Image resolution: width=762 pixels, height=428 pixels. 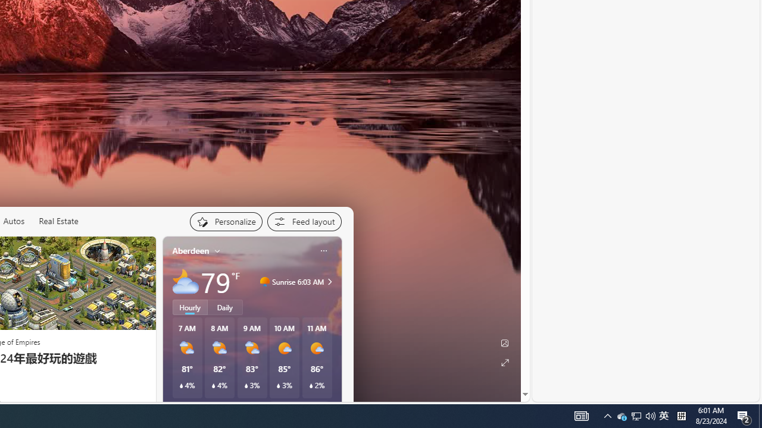 What do you see at coordinates (142, 405) in the screenshot?
I see `Ad Choice` at bounding box center [142, 405].